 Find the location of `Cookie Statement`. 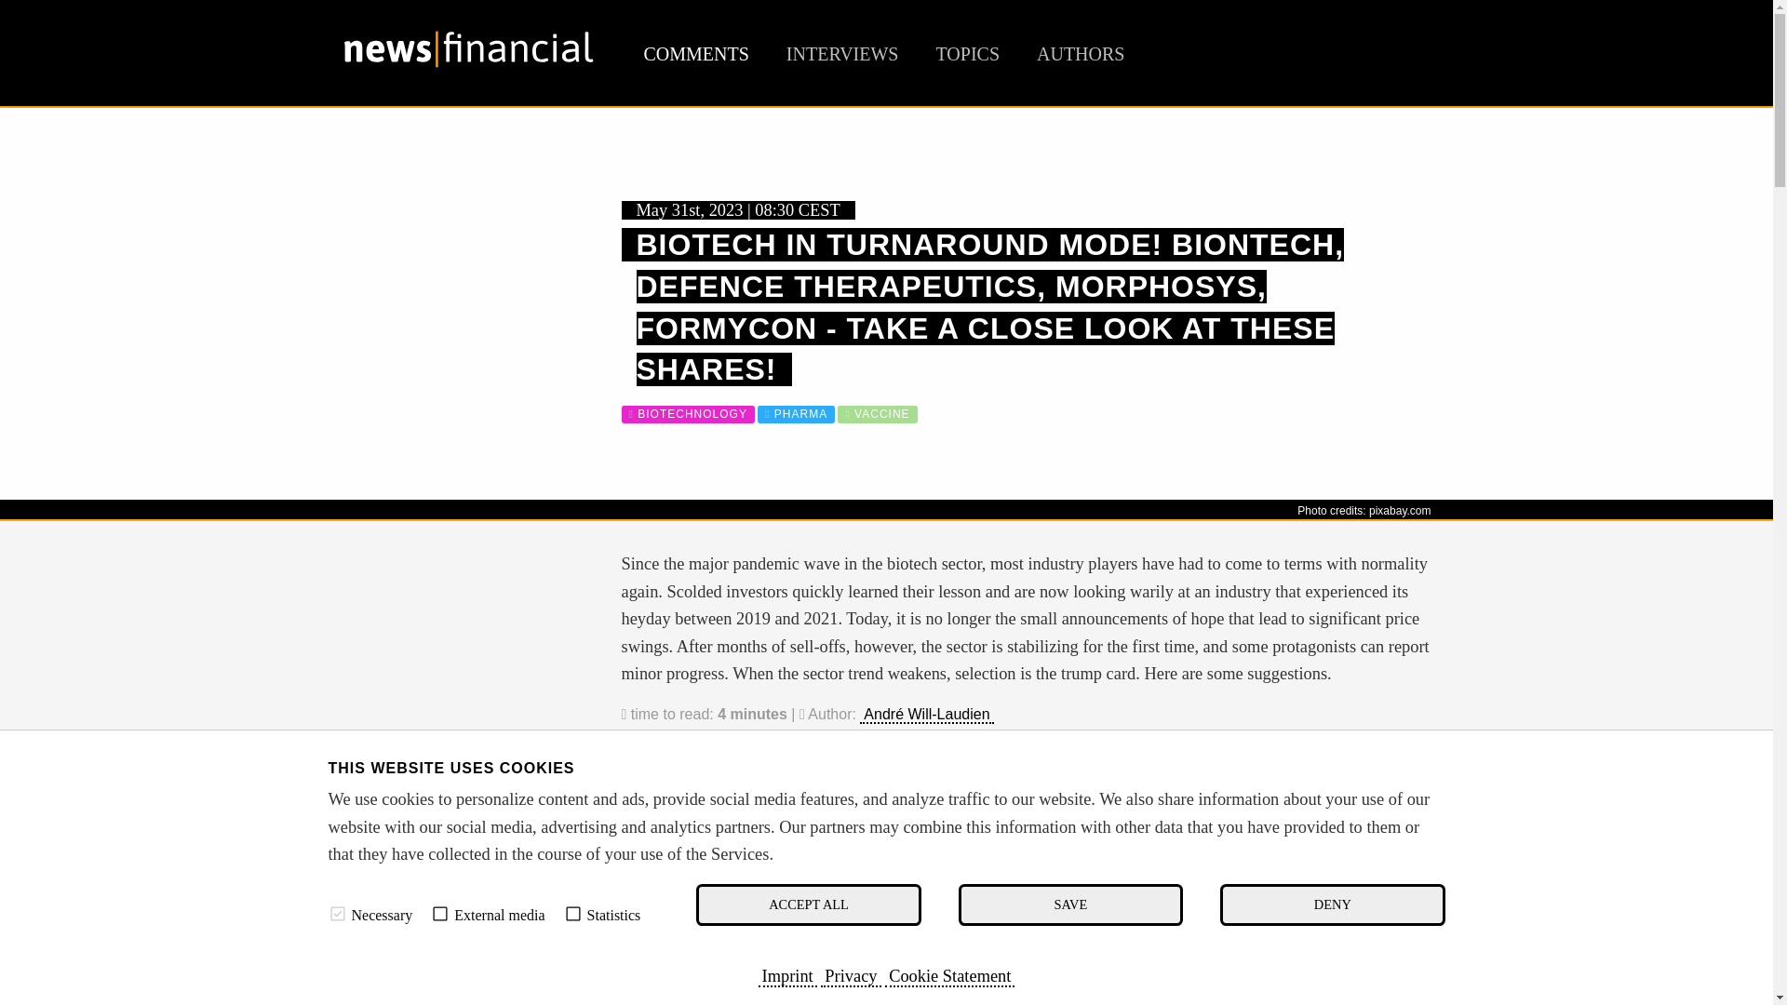

Cookie Statement is located at coordinates (949, 976).